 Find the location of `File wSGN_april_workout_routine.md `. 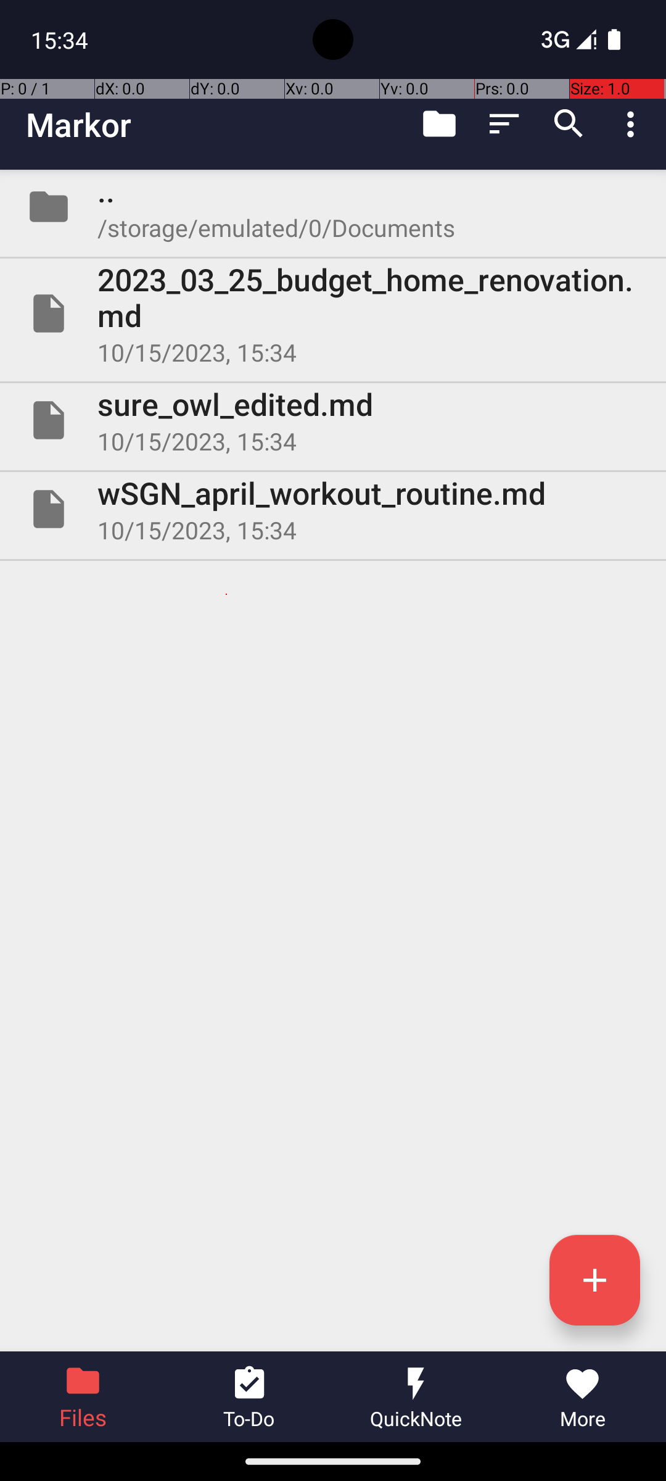

File wSGN_april_workout_routine.md  is located at coordinates (333, 509).